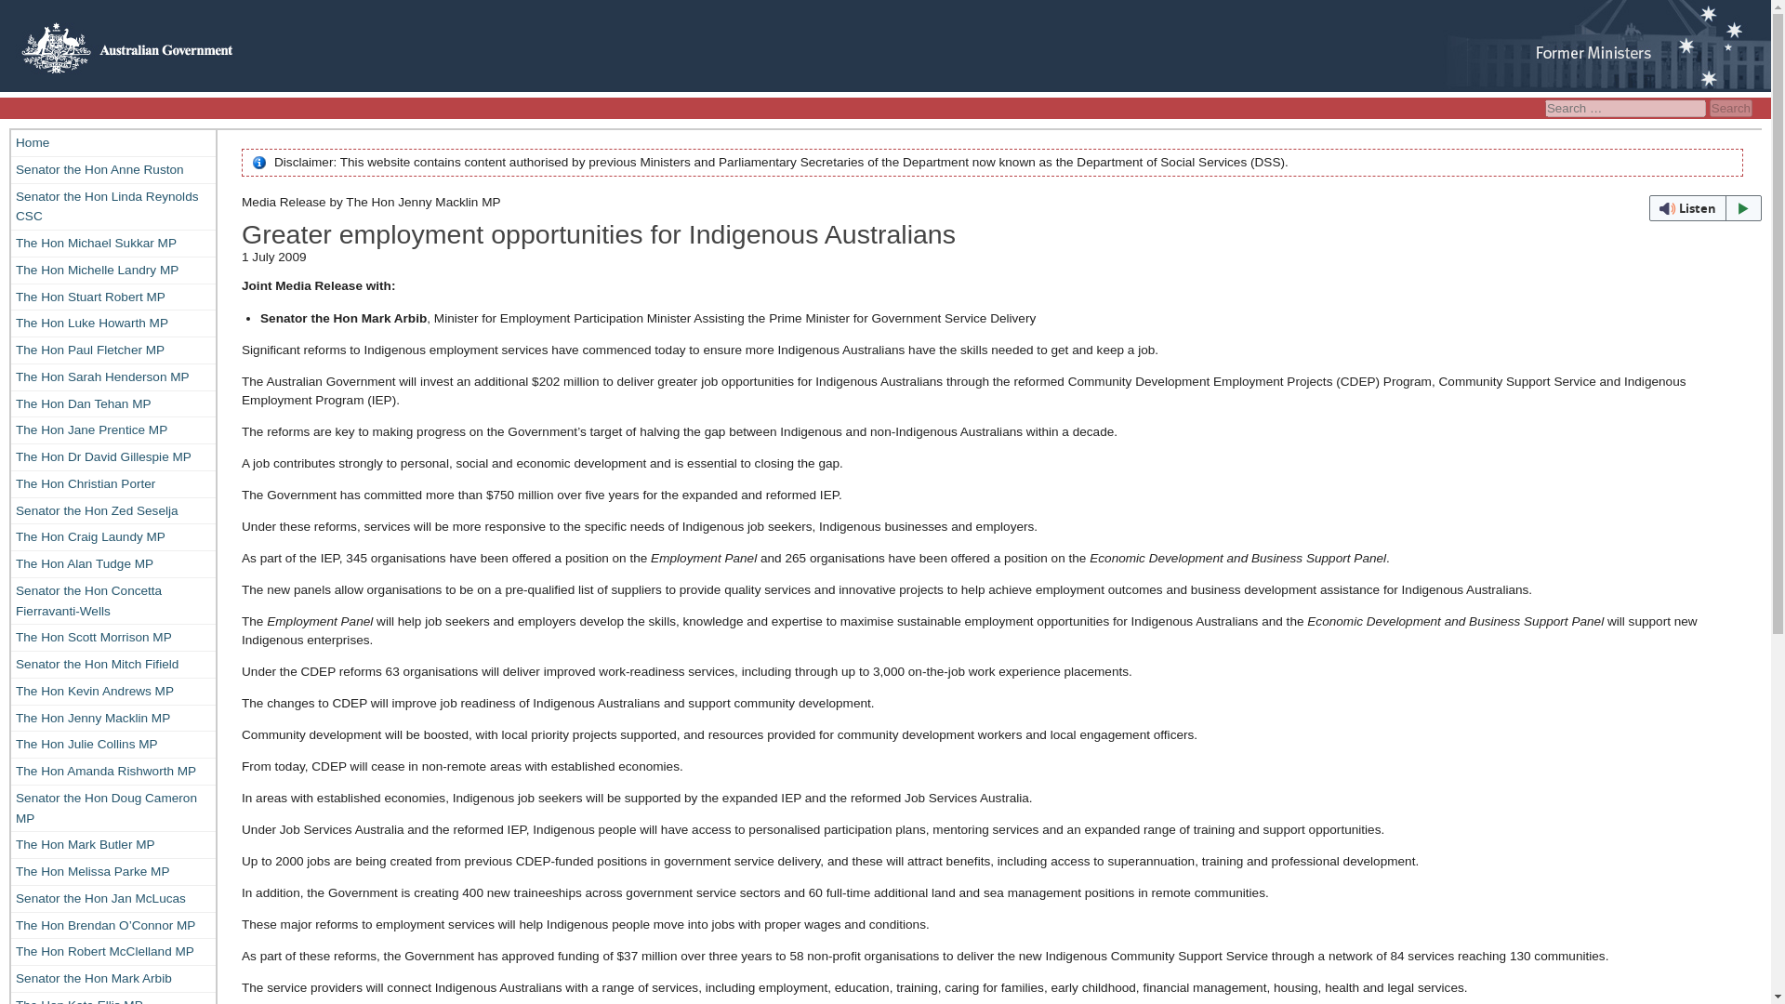 This screenshot has width=1785, height=1004. What do you see at coordinates (113, 377) in the screenshot?
I see `The Hon Sarah Henderson MP` at bounding box center [113, 377].